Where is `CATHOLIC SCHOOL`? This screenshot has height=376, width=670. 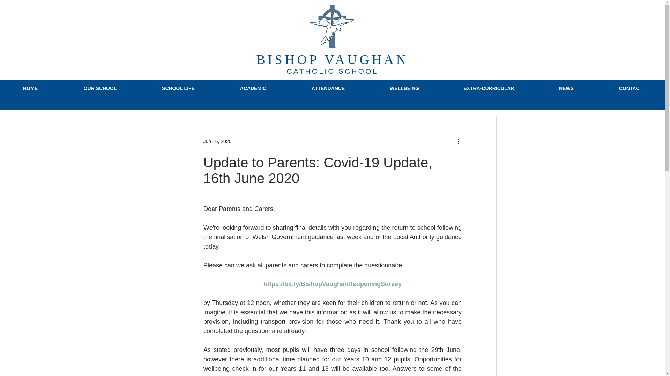 CATHOLIC SCHOOL is located at coordinates (332, 71).